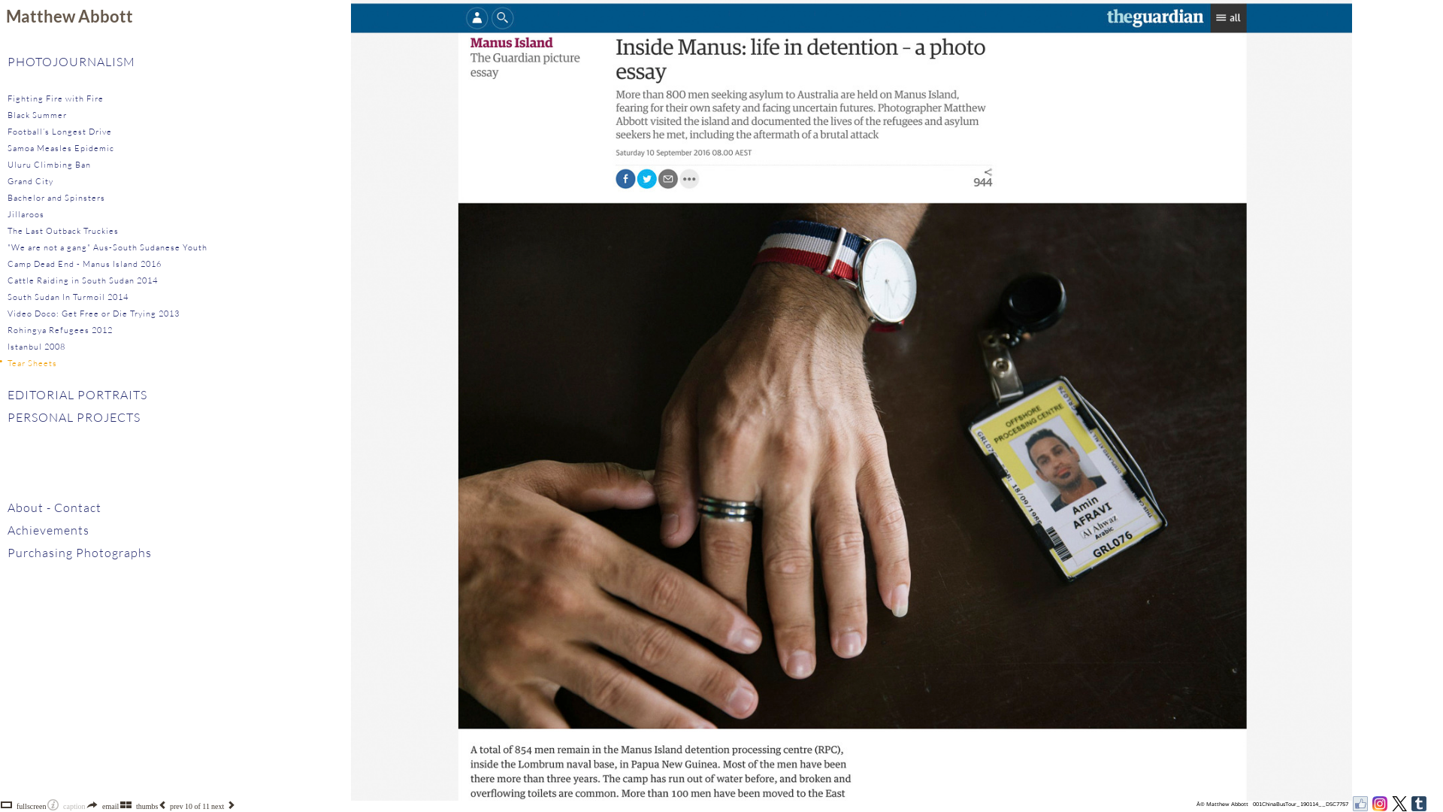  Describe the element at coordinates (32, 806) in the screenshot. I see `fullscreen` at that location.